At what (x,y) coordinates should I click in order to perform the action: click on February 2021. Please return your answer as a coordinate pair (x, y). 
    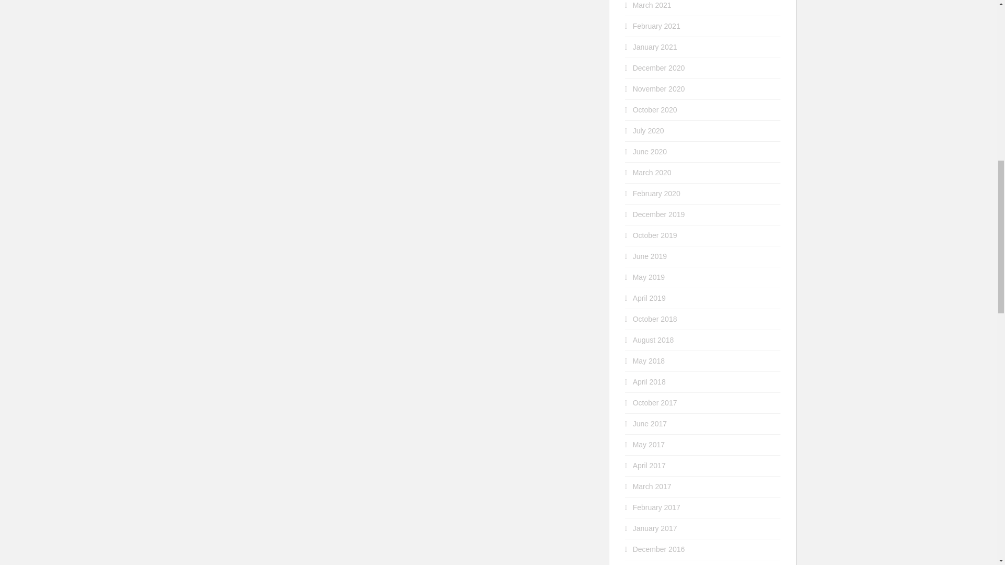
    Looking at the image, I should click on (656, 26).